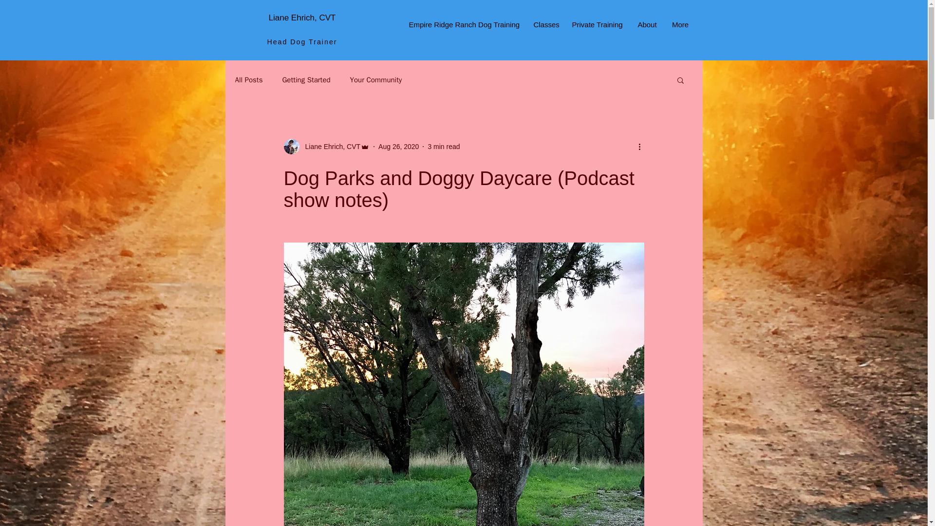  What do you see at coordinates (306, 79) in the screenshot?
I see `Getting Started` at bounding box center [306, 79].